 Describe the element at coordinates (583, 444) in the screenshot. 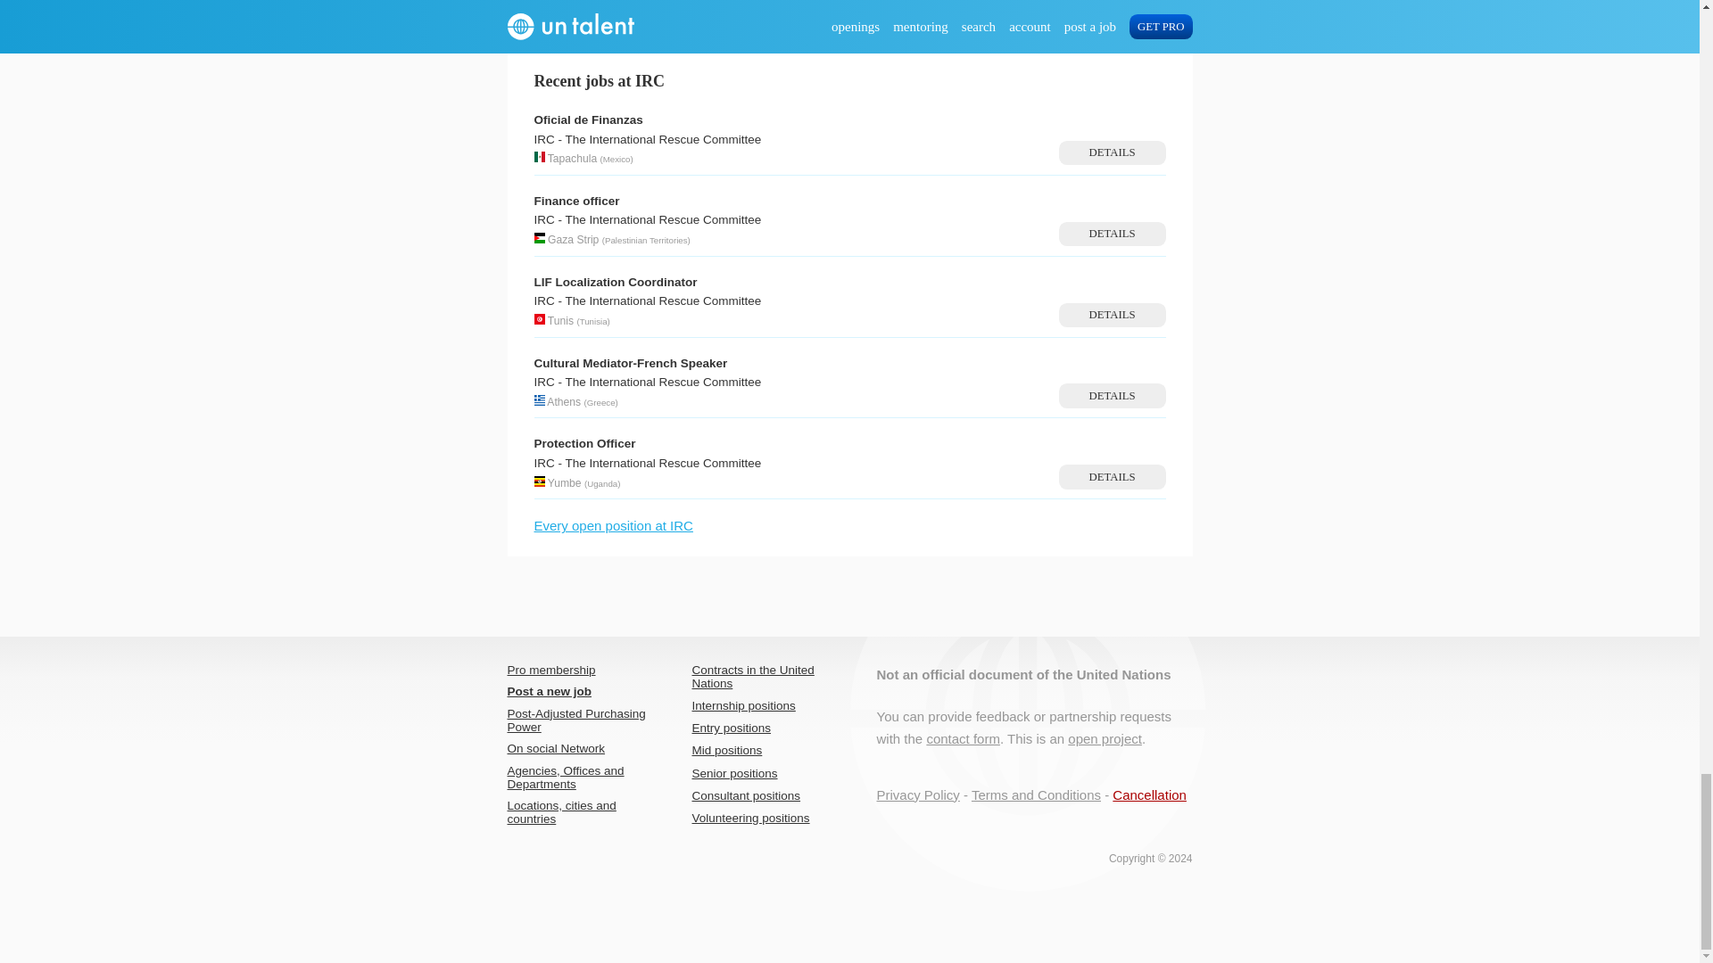

I see `Protection Officer` at that location.